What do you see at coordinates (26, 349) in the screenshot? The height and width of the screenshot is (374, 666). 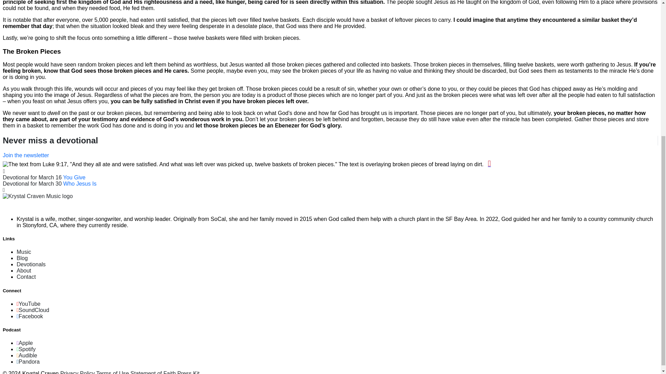 I see `Spotify` at bounding box center [26, 349].